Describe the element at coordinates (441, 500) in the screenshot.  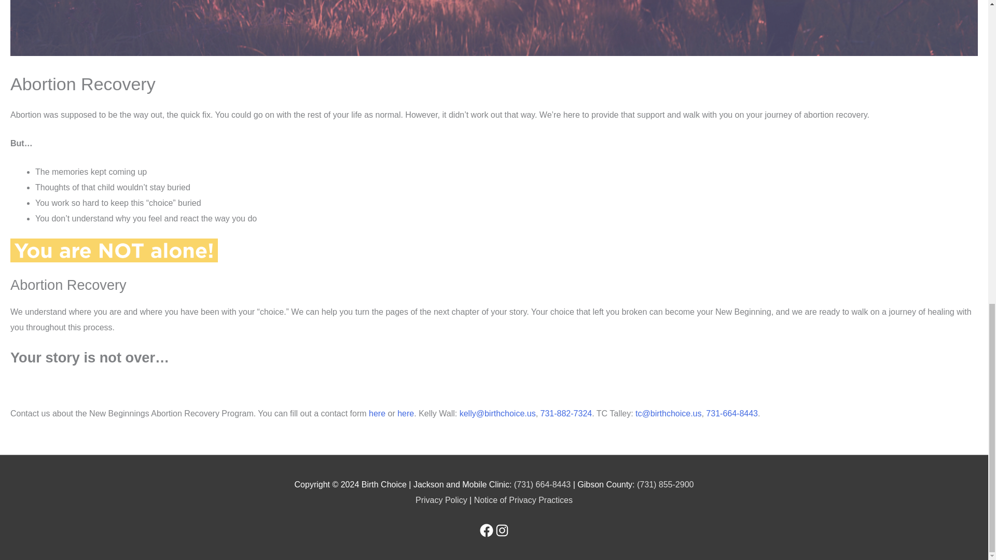
I see `Privacy Policy` at that location.